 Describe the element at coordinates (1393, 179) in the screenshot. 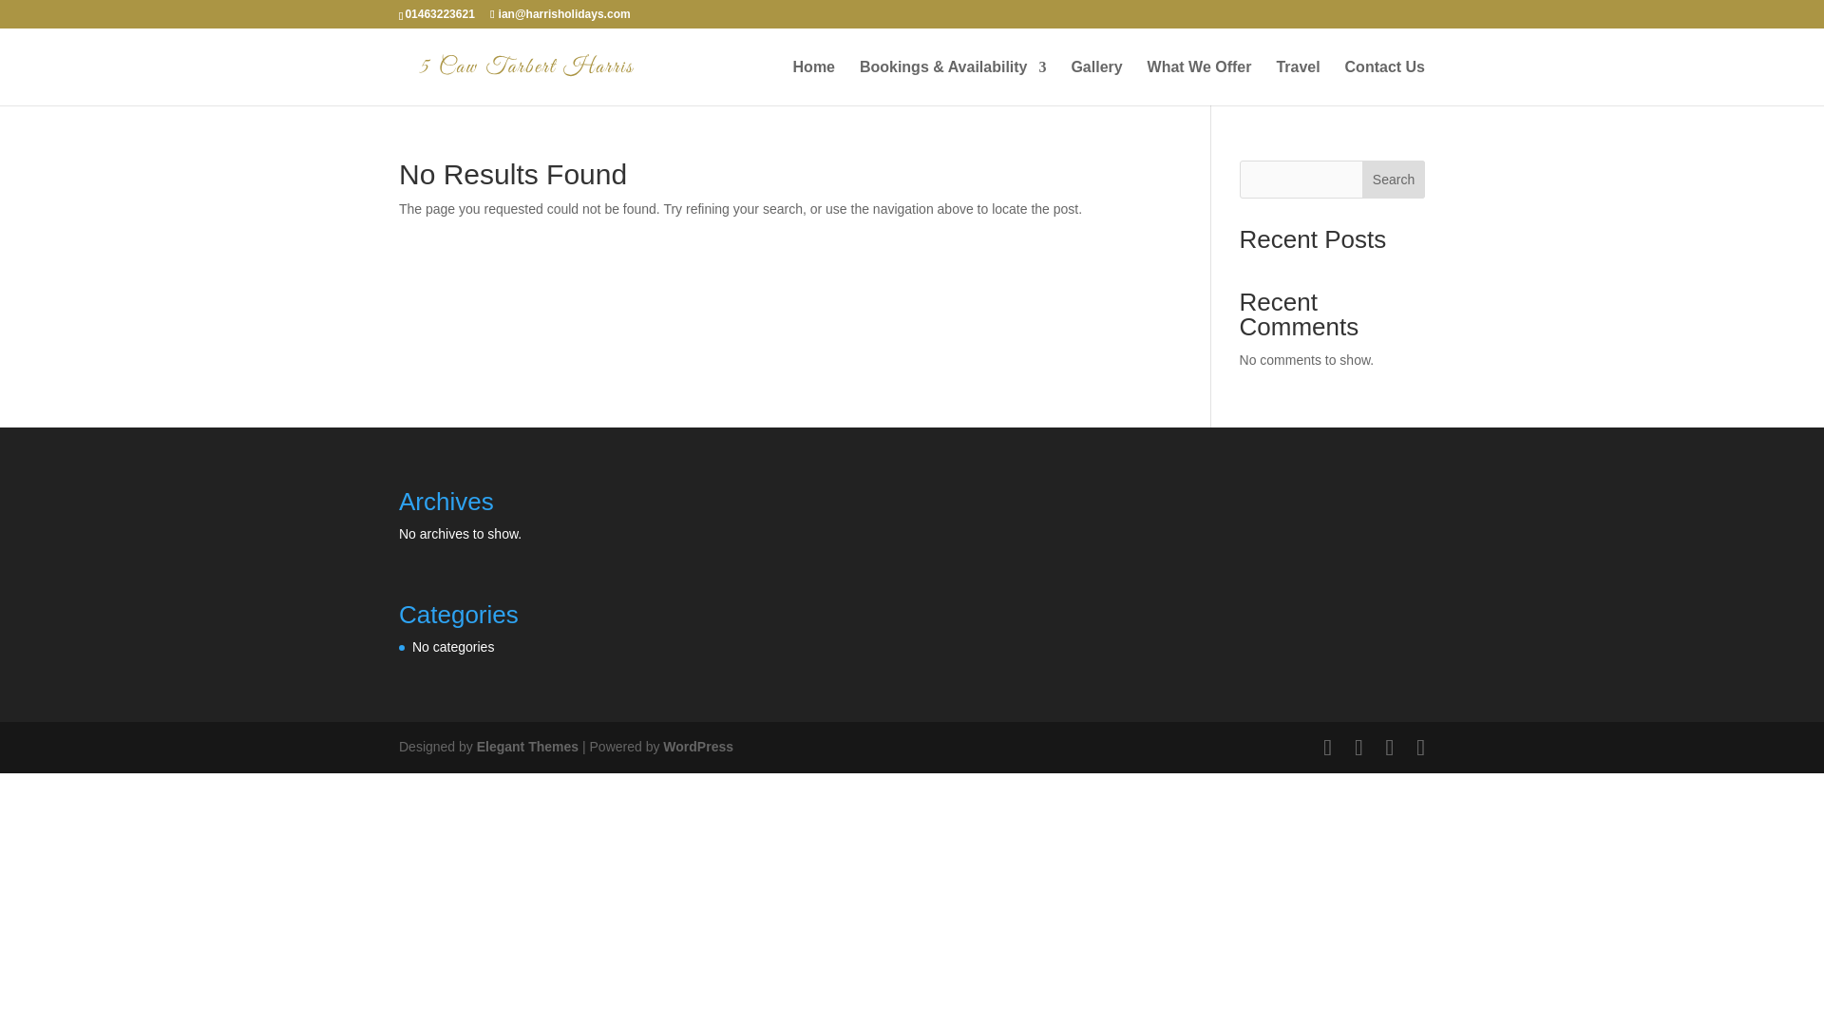

I see `Search` at that location.